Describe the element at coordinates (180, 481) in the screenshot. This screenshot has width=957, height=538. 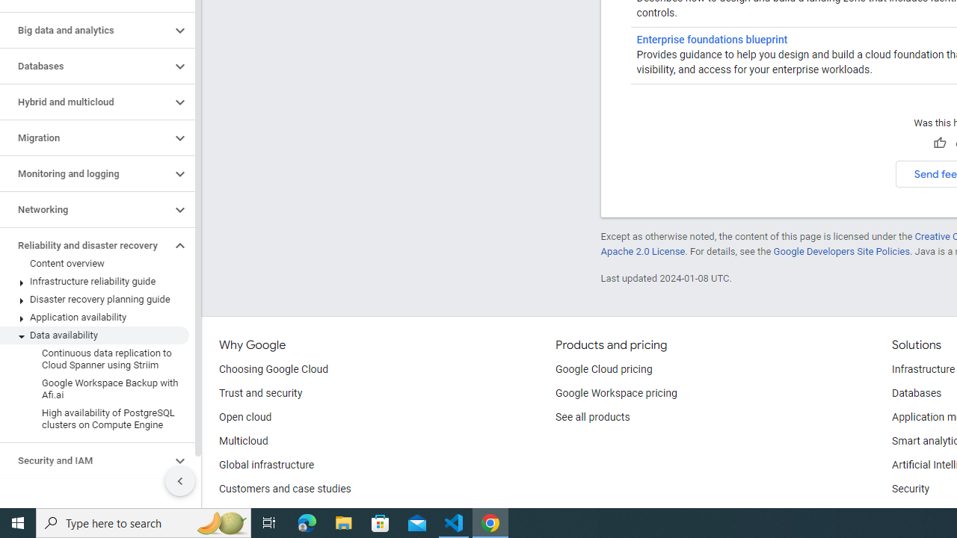
I see `Hide side navigation` at that location.